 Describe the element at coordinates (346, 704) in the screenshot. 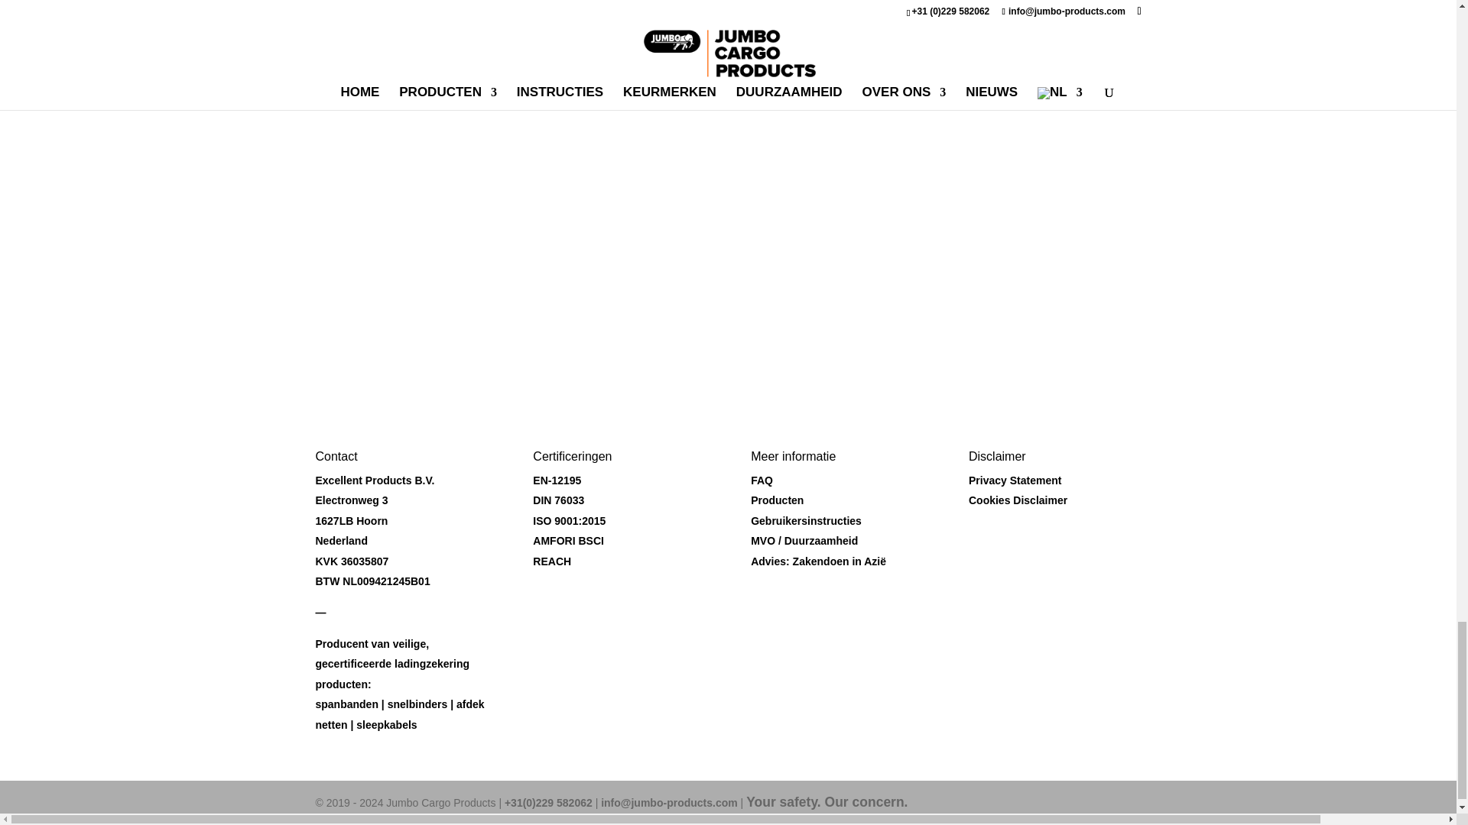

I see `spanbanden` at that location.